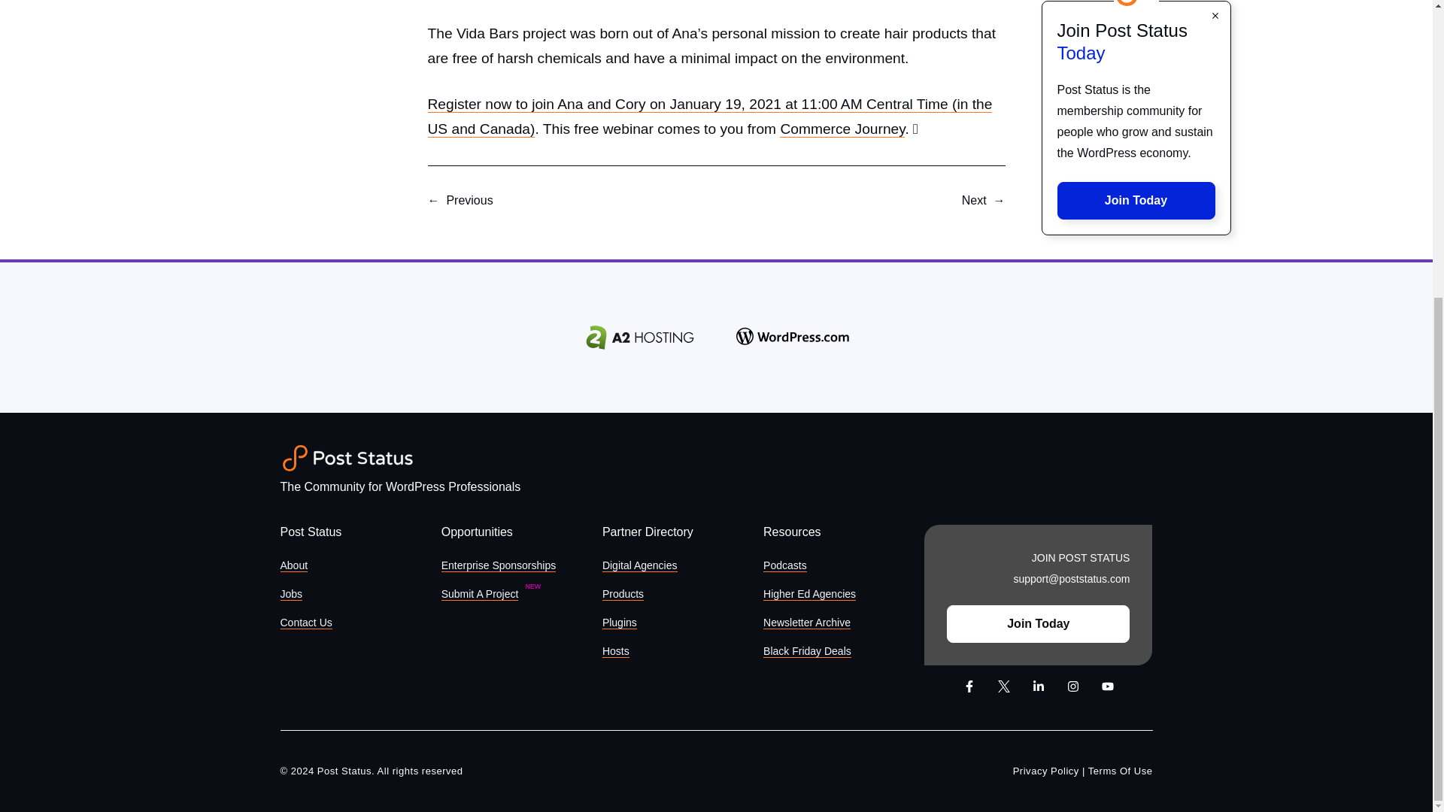 This screenshot has width=1444, height=812. What do you see at coordinates (806, 623) in the screenshot?
I see `Newsletter Archive` at bounding box center [806, 623].